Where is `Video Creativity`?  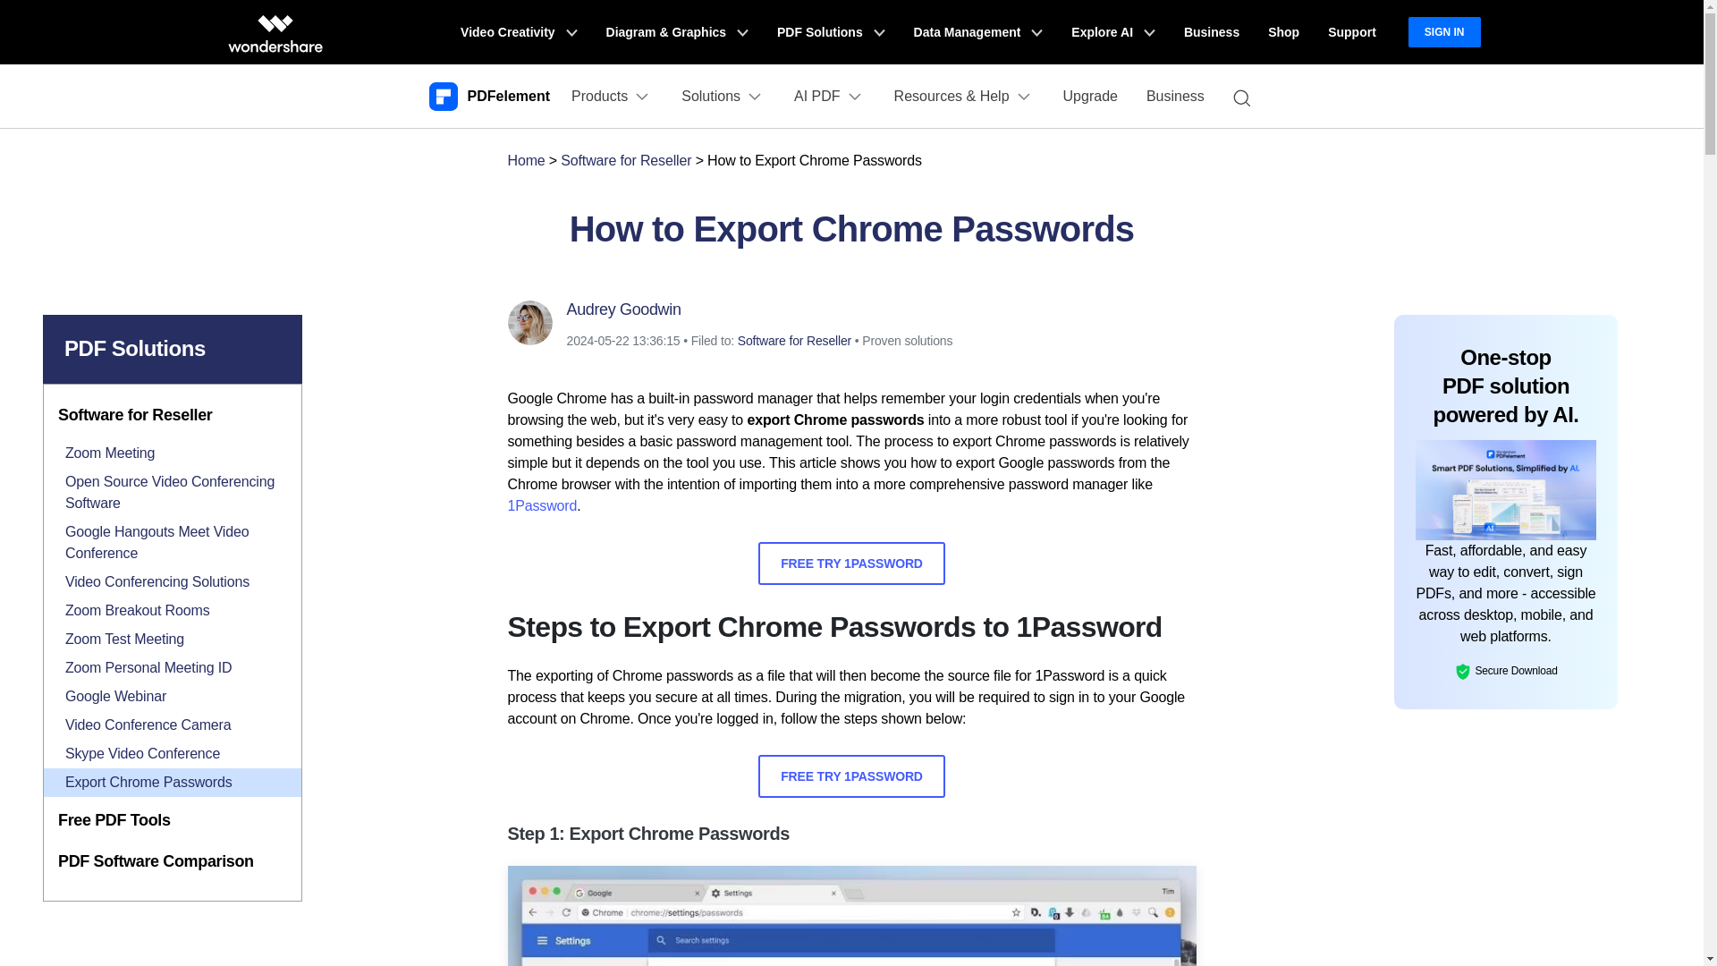 Video Creativity is located at coordinates (519, 32).